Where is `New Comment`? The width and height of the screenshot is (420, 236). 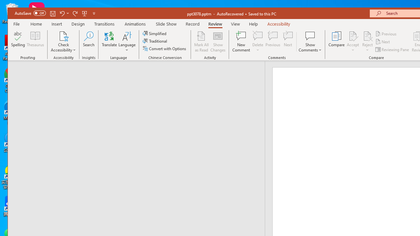 New Comment is located at coordinates (241, 42).